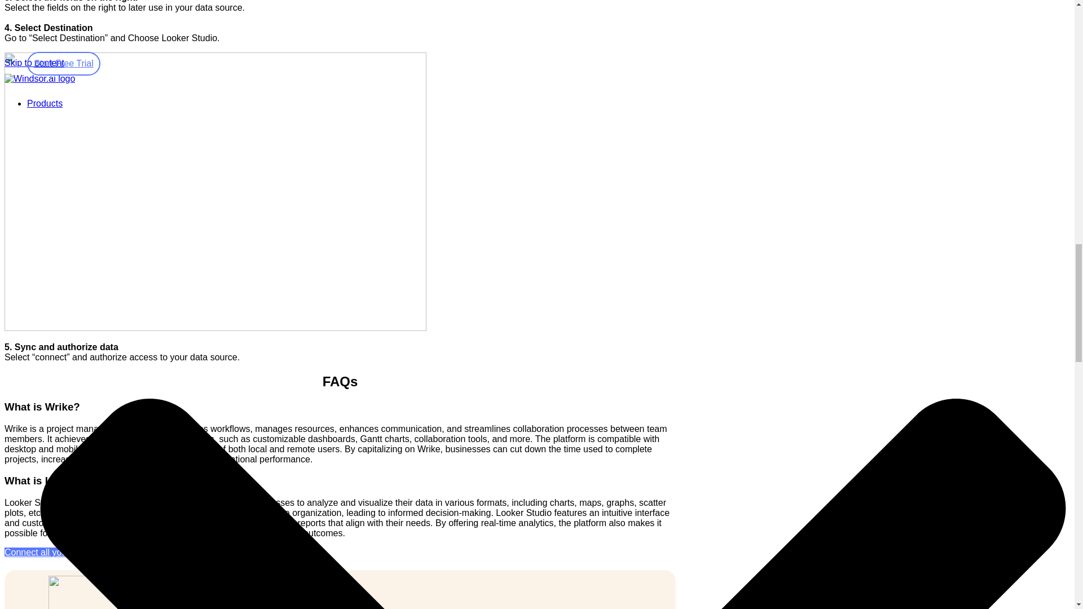 The height and width of the screenshot is (609, 1083). I want to click on Data Sources, so click(77, 109).